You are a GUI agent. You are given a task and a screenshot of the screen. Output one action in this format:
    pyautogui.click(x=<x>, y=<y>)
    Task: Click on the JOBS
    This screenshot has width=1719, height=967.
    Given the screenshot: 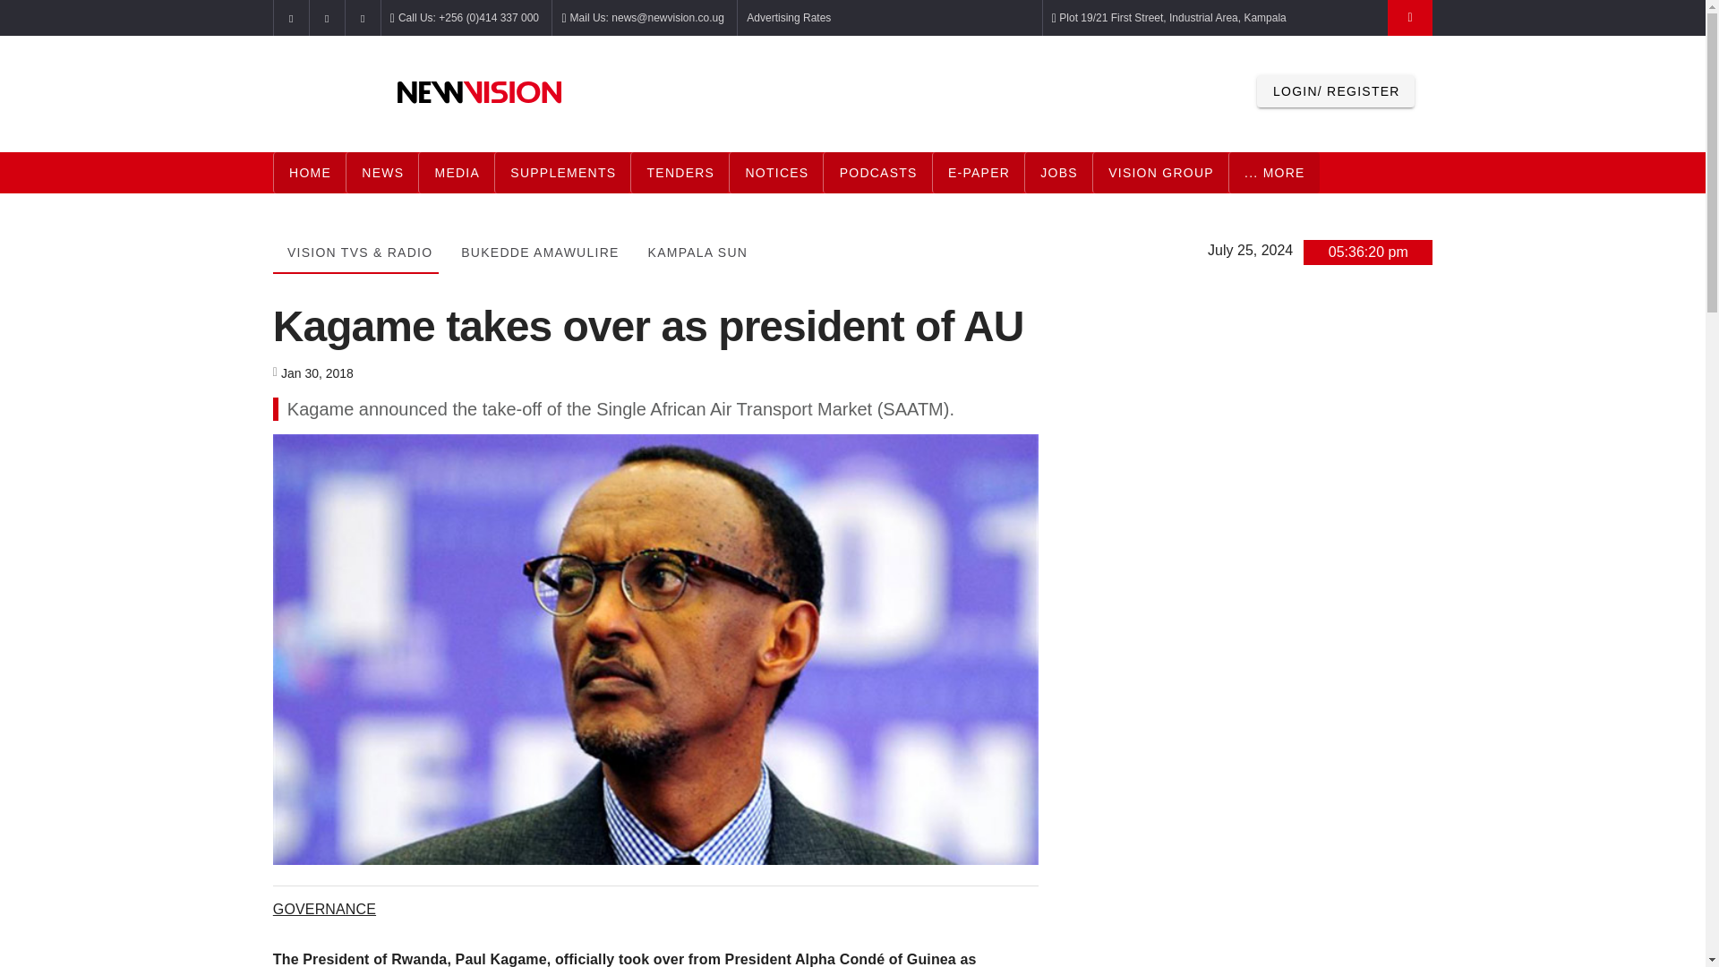 What is the action you would take?
    pyautogui.click(x=1058, y=171)
    